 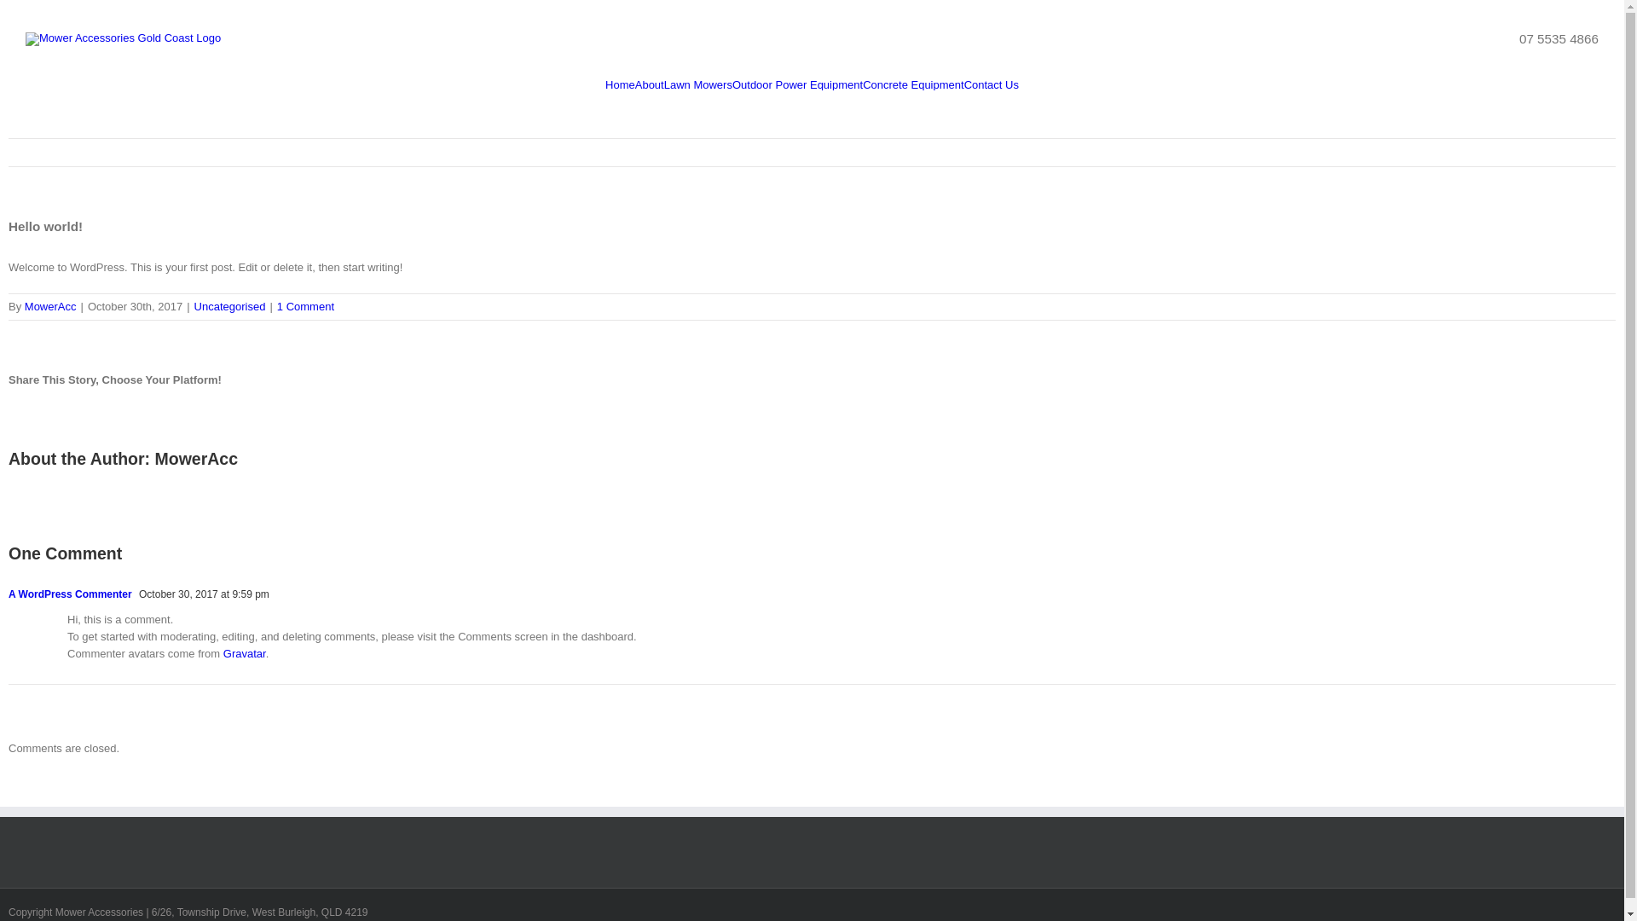 I want to click on Uncategorised, so click(x=230, y=307).